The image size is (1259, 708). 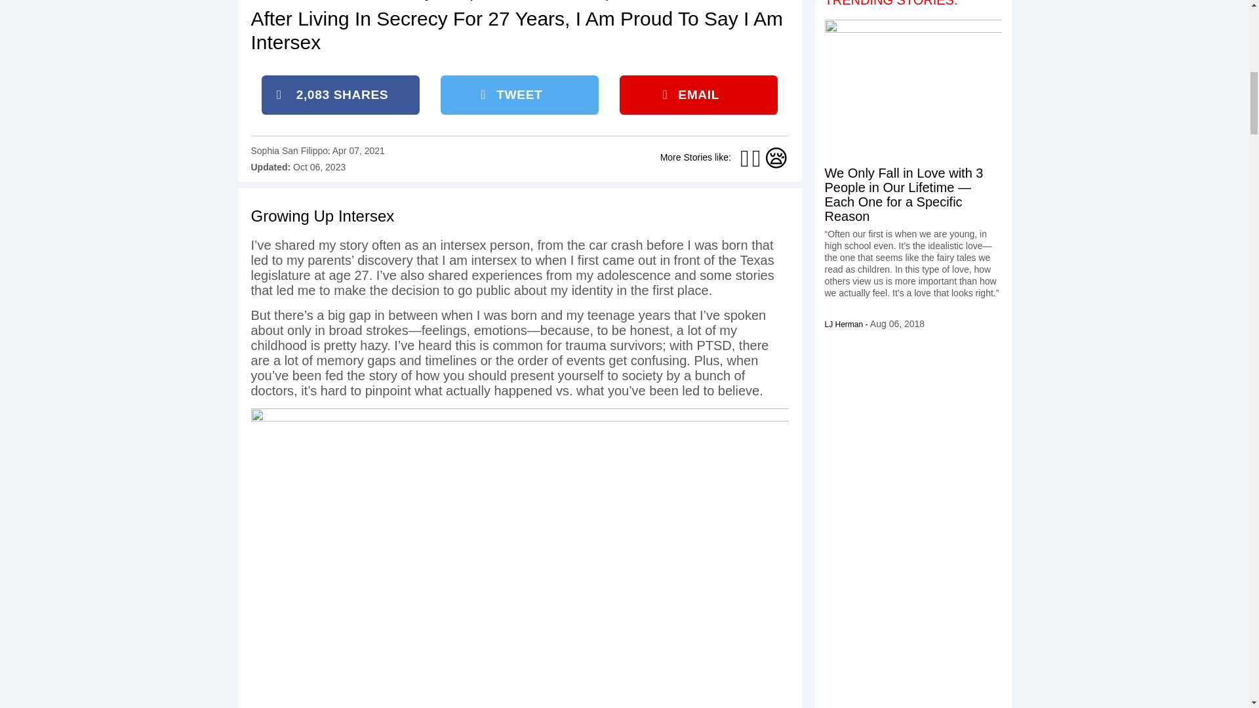 I want to click on October 6, 2023, so click(x=319, y=167).